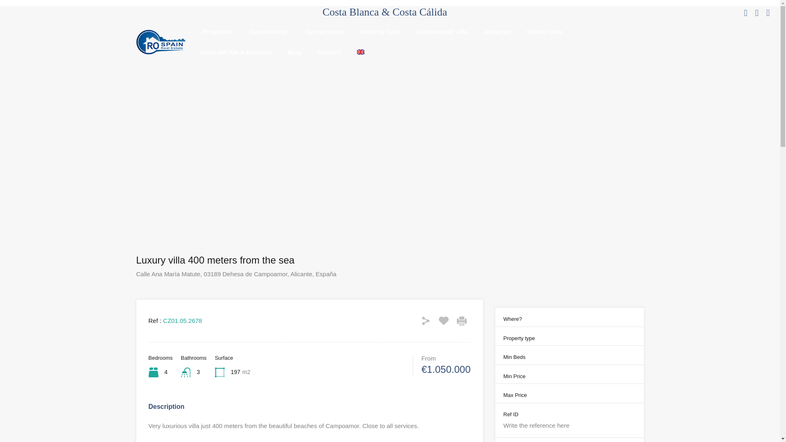 This screenshot has width=786, height=442. I want to click on Blog, so click(294, 52).